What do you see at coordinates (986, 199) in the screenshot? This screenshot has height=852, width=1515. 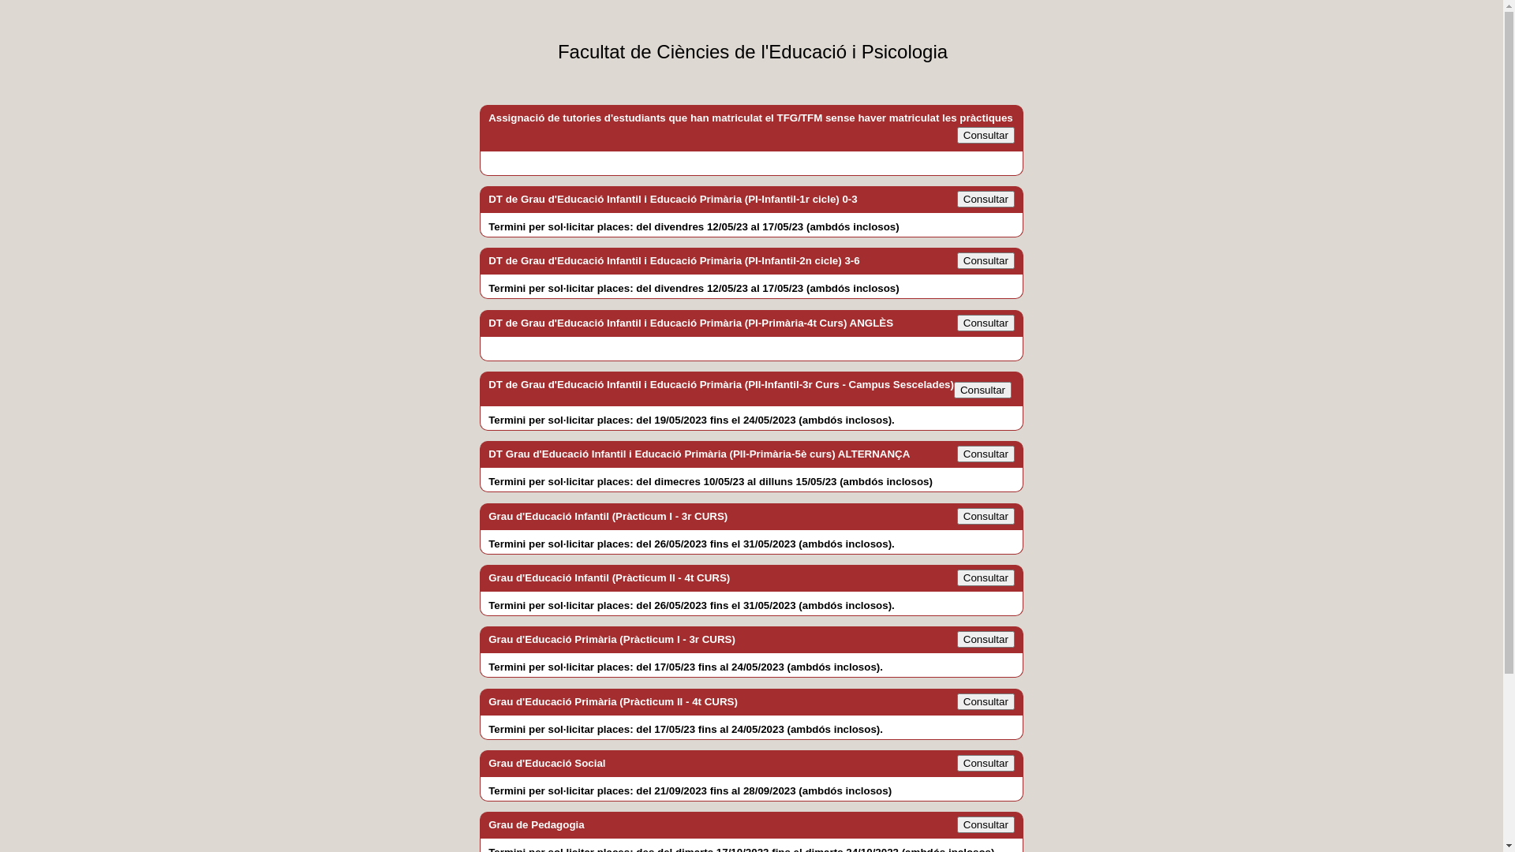 I see `Consultar` at bounding box center [986, 199].